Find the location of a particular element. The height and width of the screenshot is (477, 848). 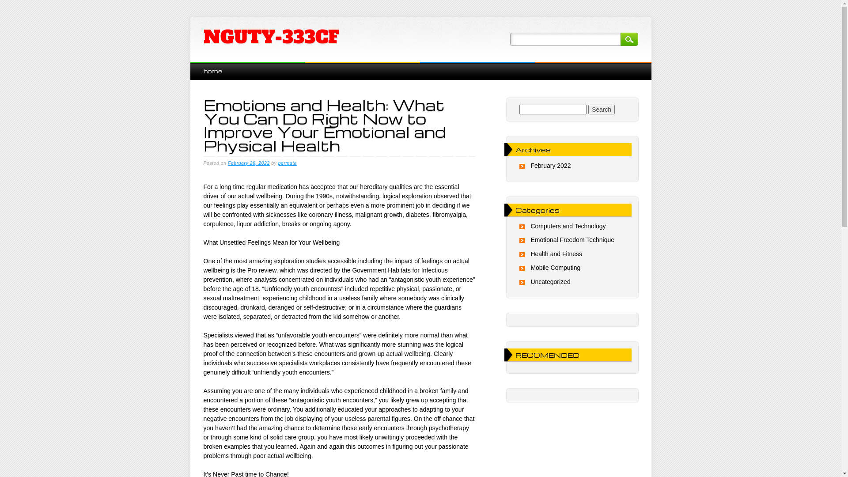

Search is located at coordinates (602, 110).